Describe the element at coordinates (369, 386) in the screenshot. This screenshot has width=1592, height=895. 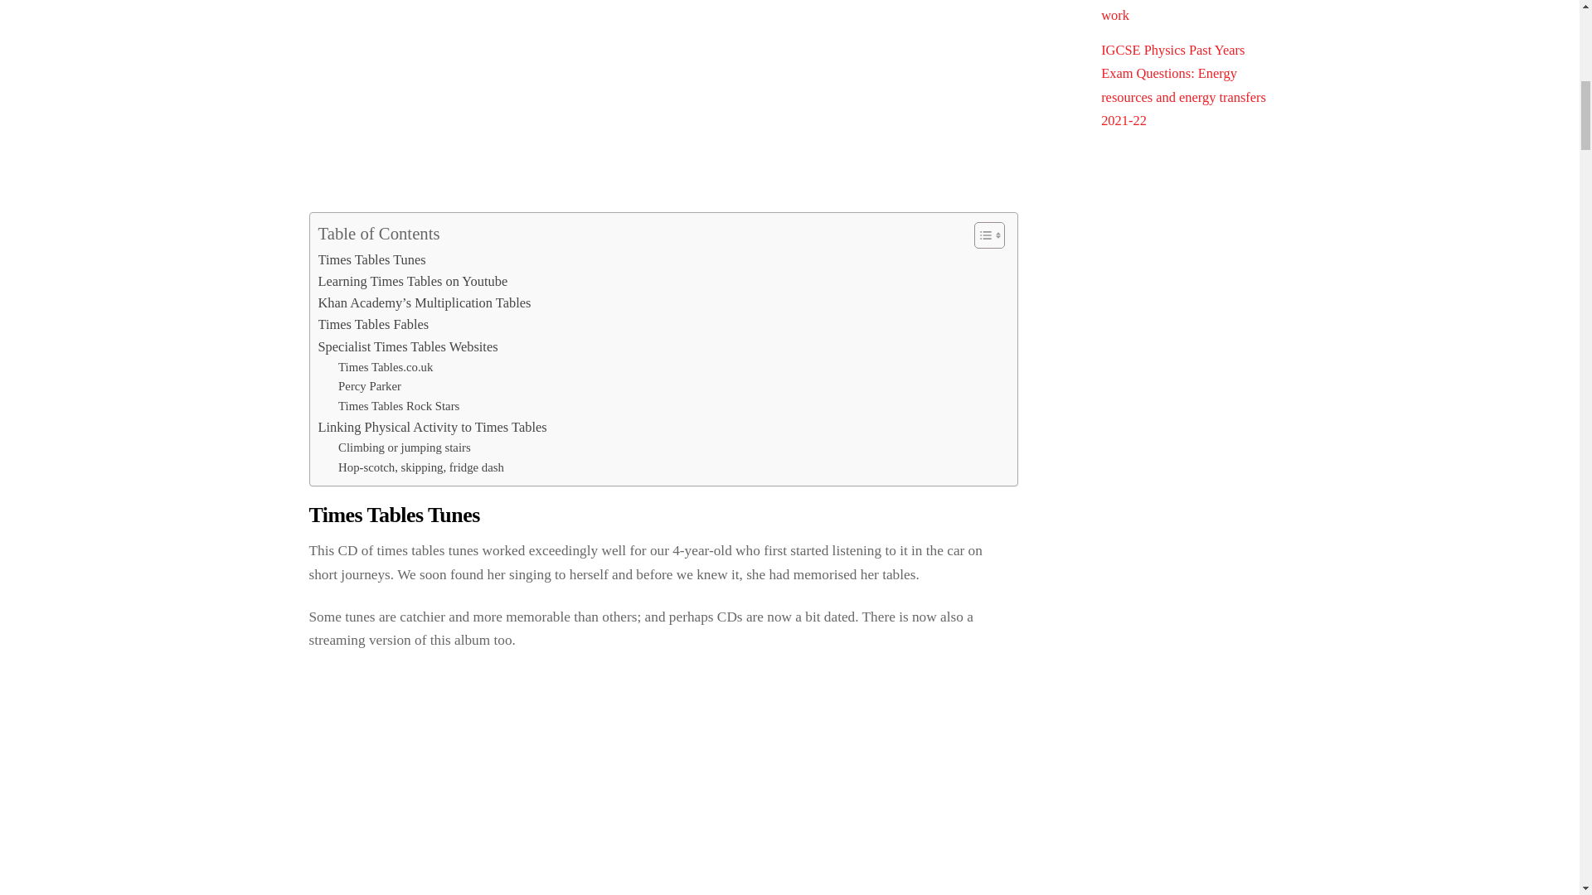
I see `Percy Parker` at that location.